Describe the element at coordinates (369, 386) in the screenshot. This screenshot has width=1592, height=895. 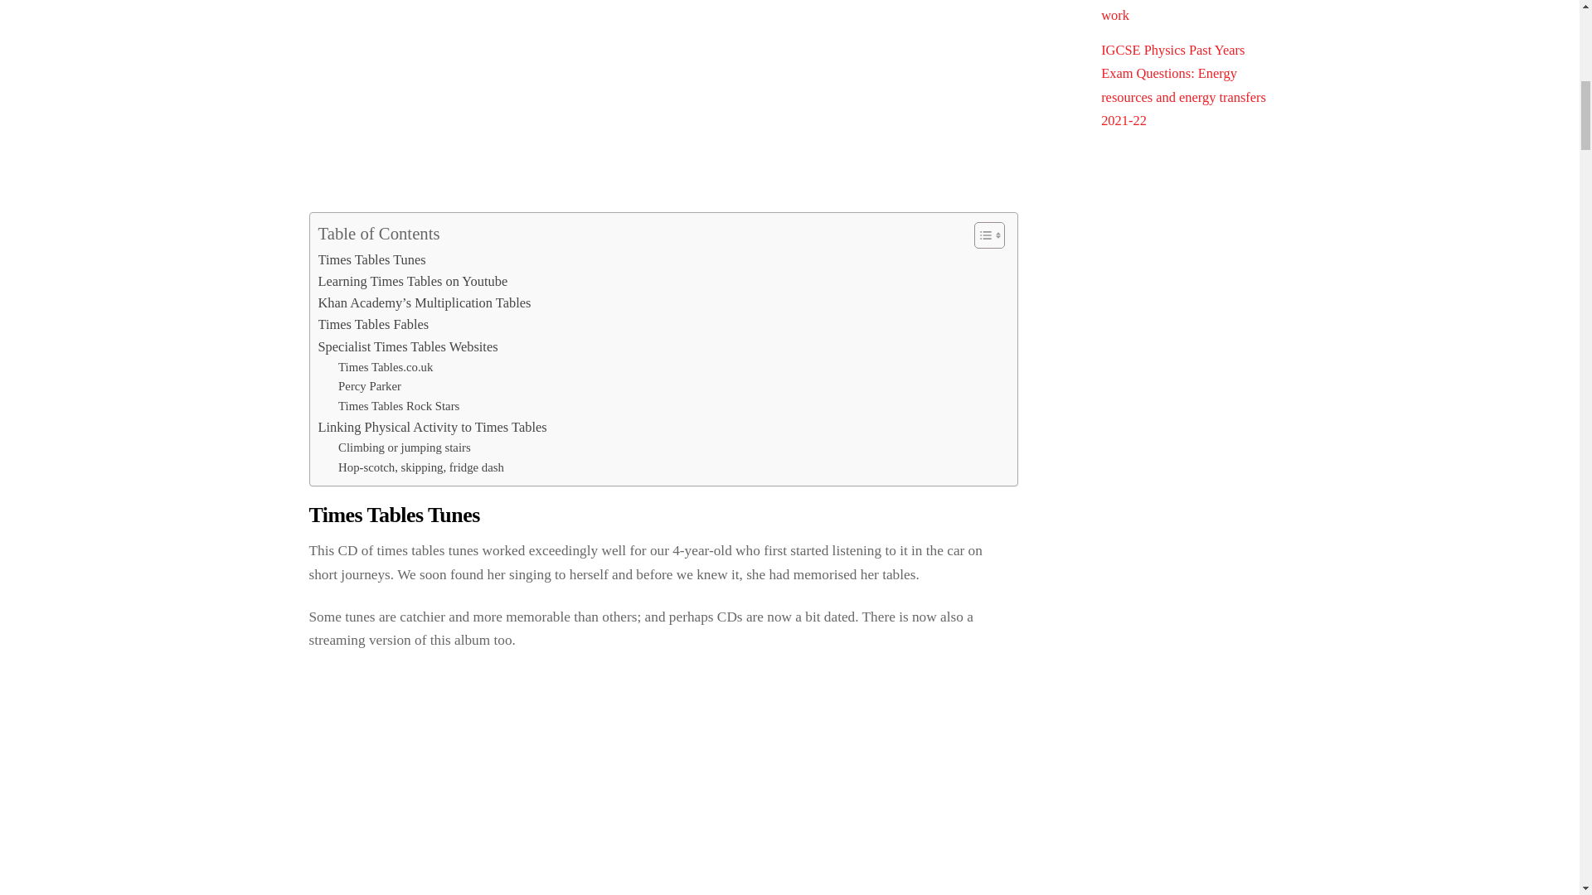
I see `Percy Parker` at that location.